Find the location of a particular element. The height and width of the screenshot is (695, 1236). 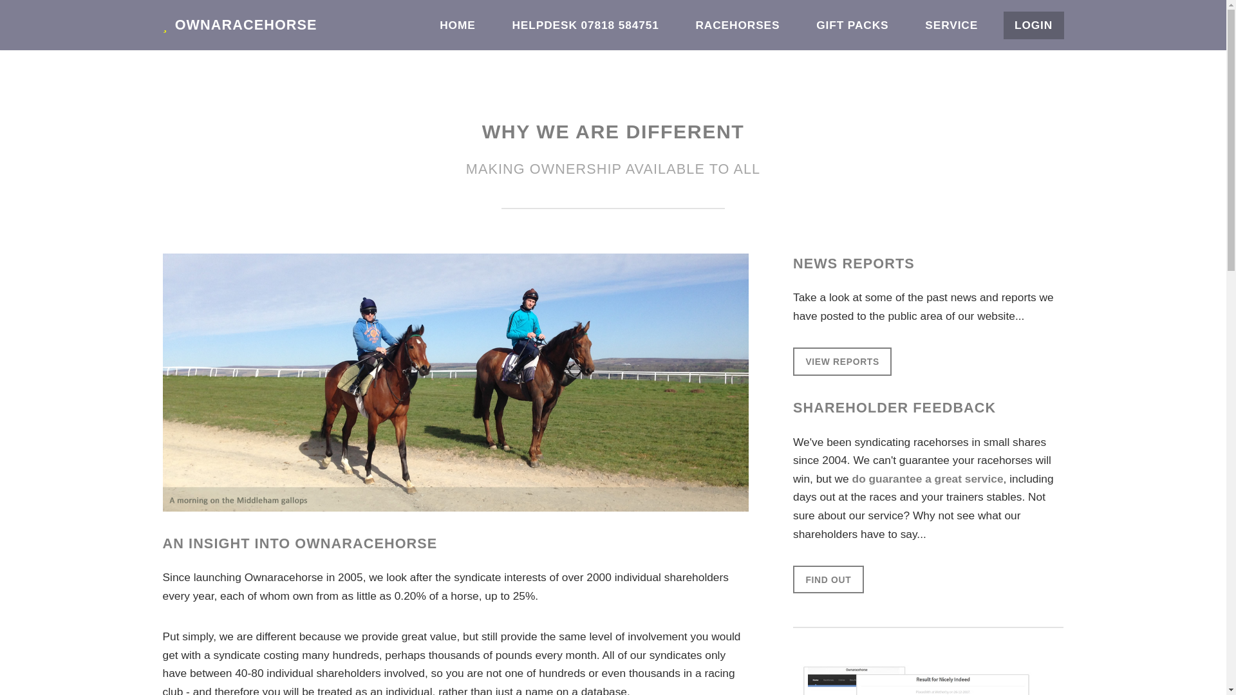

SERVICE is located at coordinates (951, 25).